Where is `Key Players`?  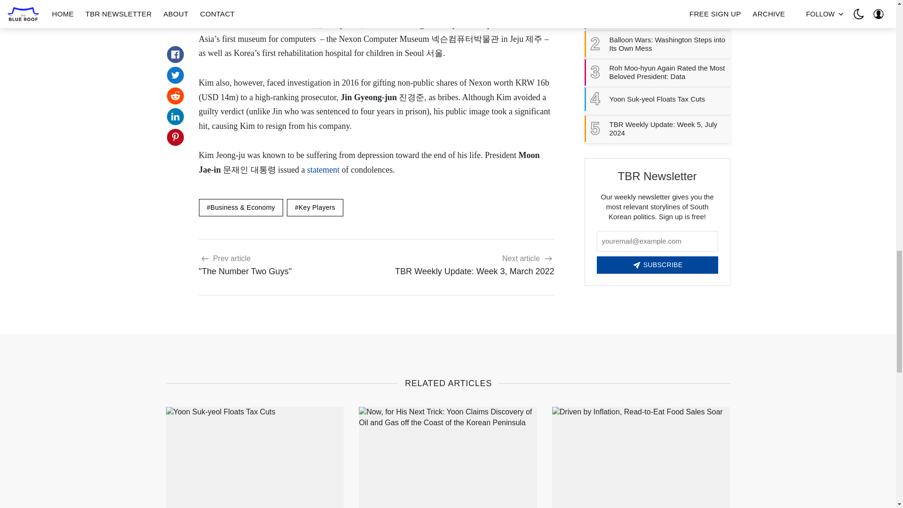
Key Players is located at coordinates (315, 208).